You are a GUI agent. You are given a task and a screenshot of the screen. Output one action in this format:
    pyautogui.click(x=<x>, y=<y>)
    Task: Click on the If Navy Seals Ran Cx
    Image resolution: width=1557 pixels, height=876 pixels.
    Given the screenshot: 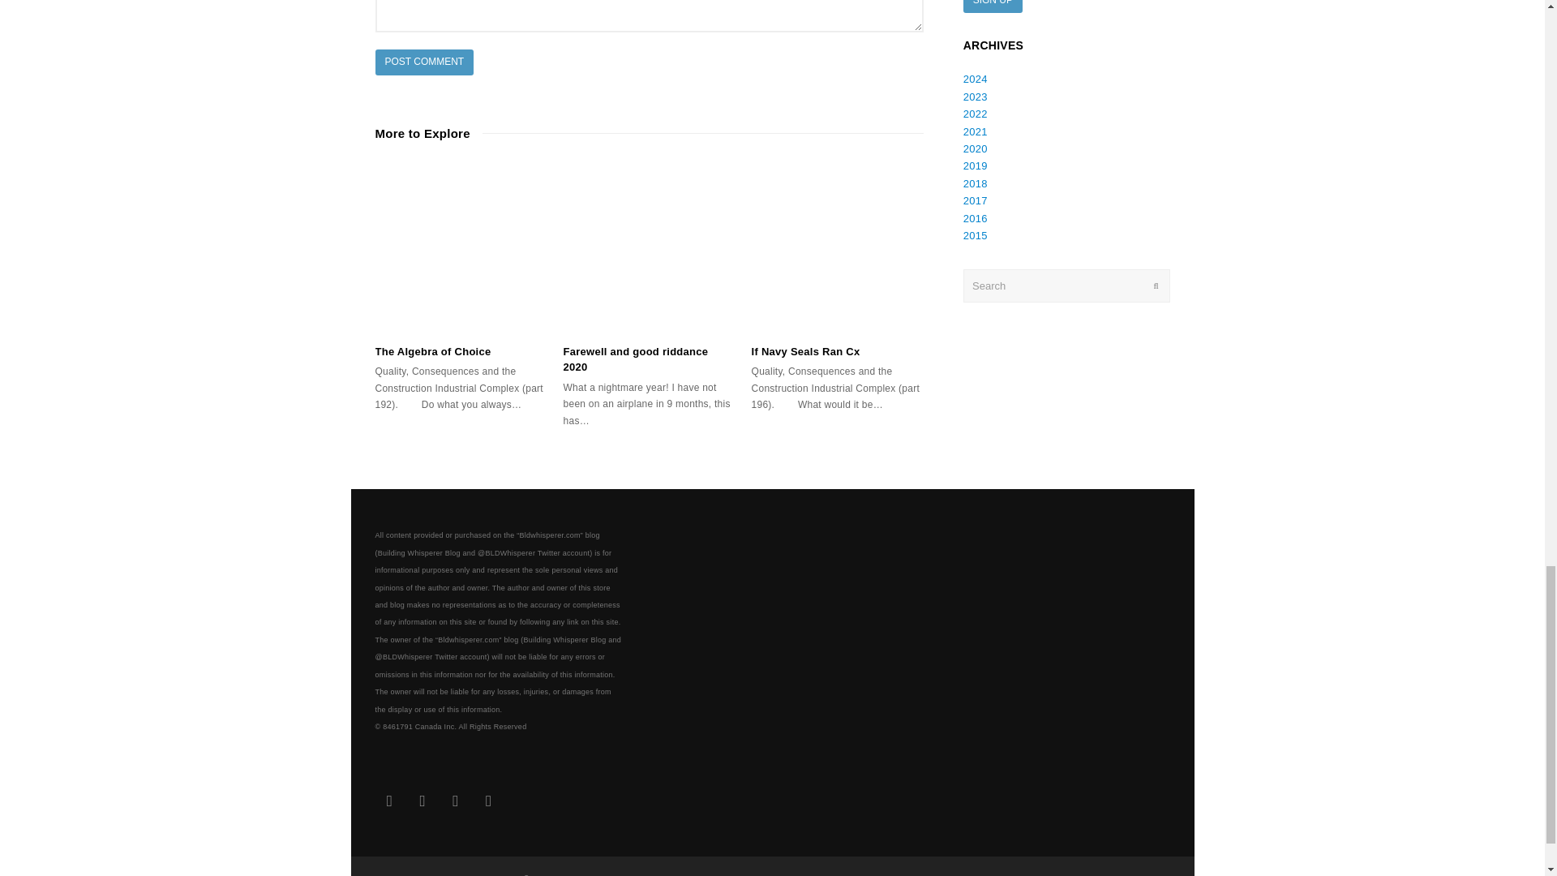 What is the action you would take?
    pyautogui.click(x=837, y=247)
    